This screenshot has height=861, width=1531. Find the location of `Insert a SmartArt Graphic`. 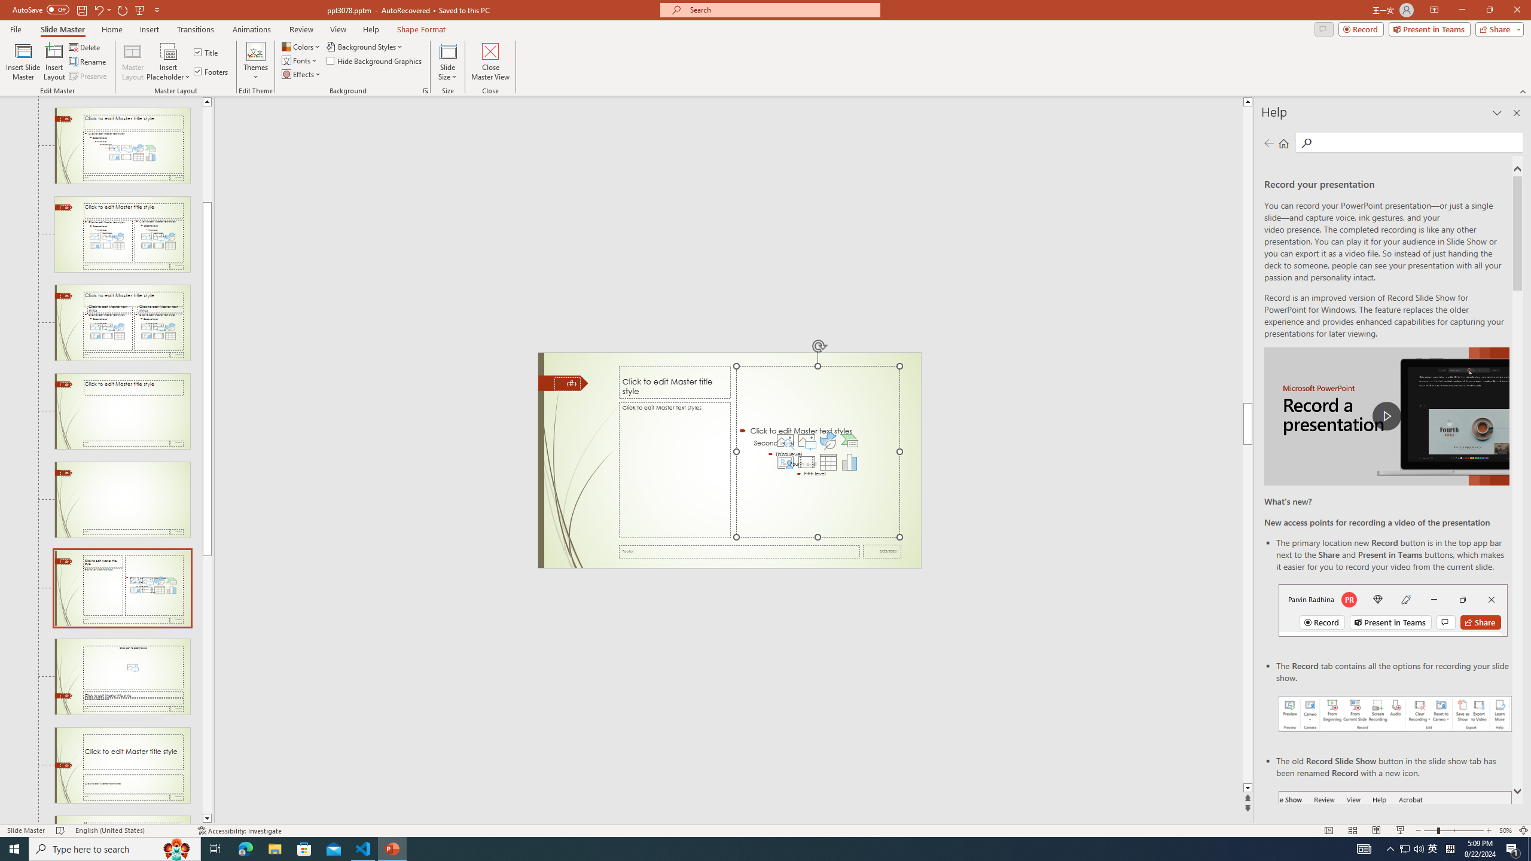

Insert a SmartArt Graphic is located at coordinates (849, 441).